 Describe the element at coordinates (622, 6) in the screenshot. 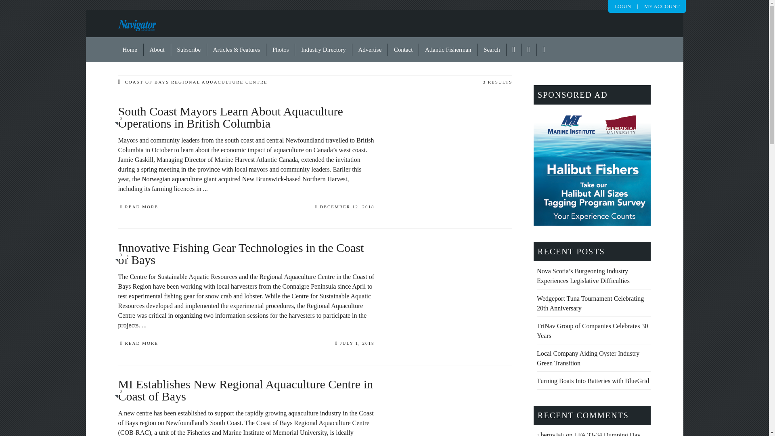

I see `LOGIN` at that location.